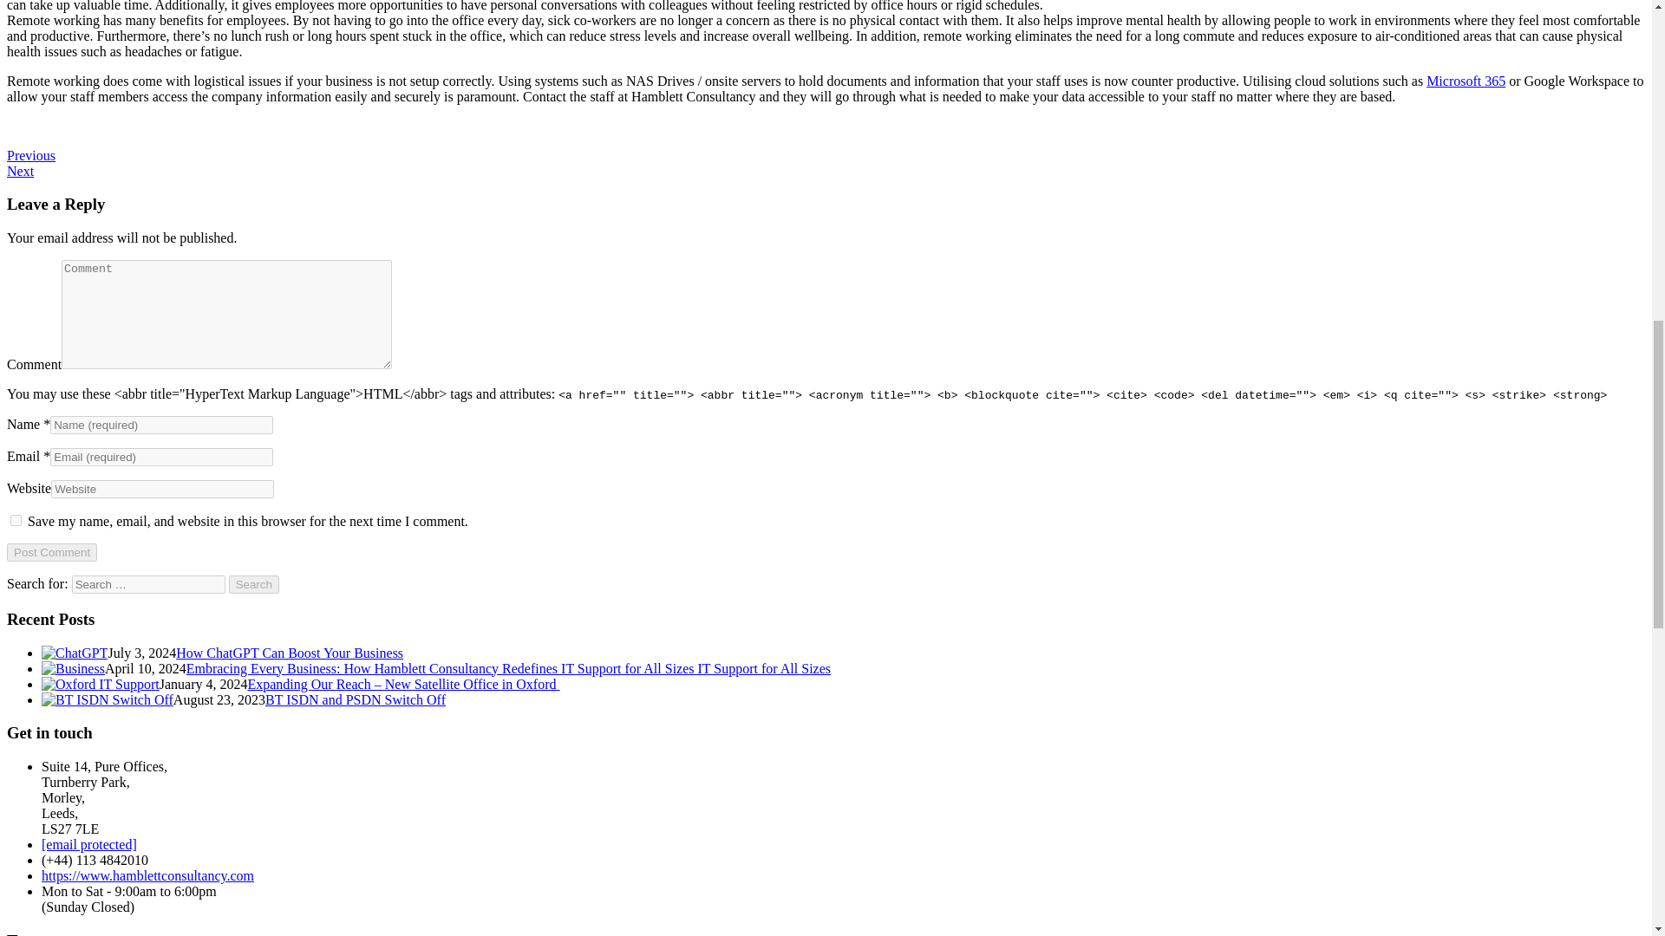  I want to click on Next, so click(19, 172).